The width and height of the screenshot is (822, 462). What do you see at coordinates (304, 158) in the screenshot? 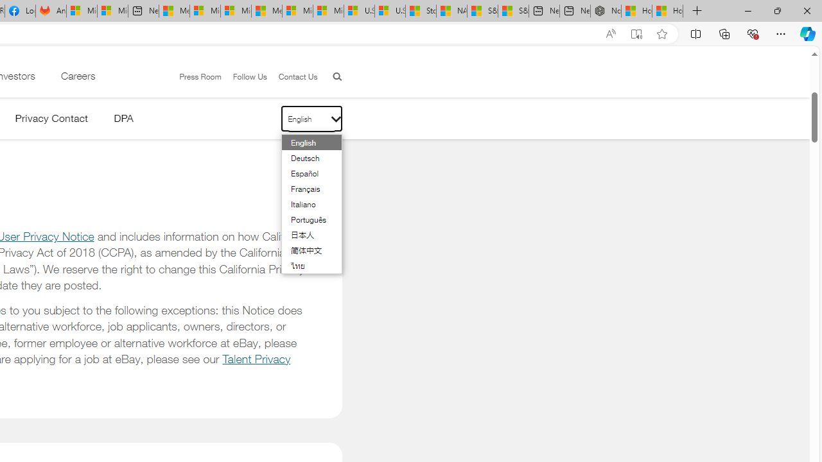
I see `Deutsch` at bounding box center [304, 158].